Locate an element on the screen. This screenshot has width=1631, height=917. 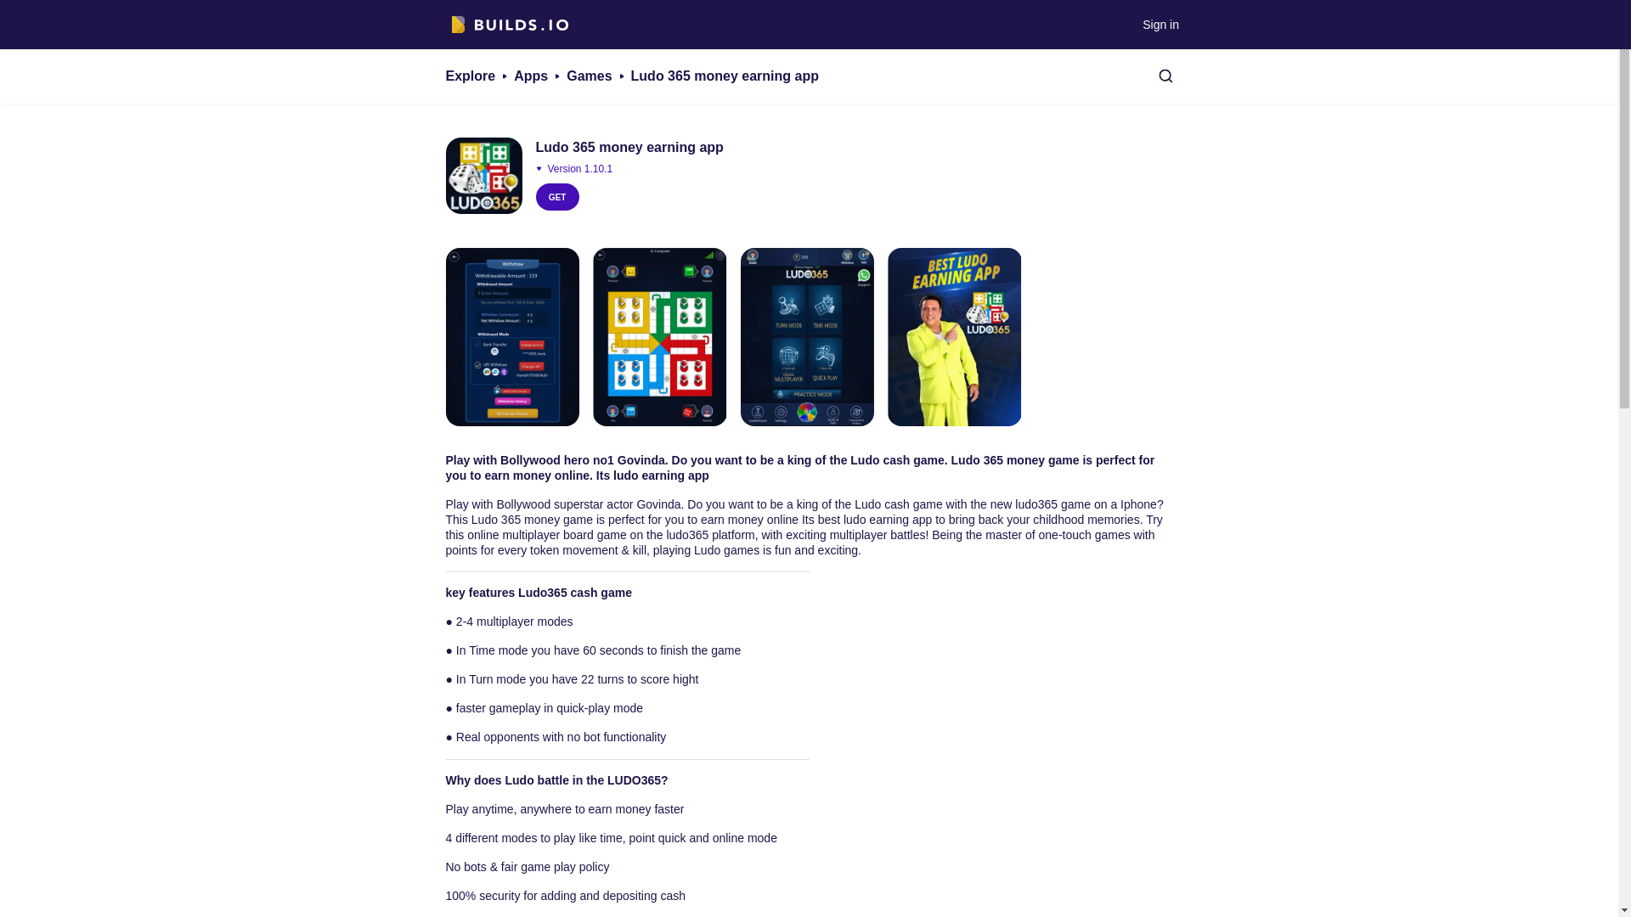
Explore is located at coordinates (471, 76).